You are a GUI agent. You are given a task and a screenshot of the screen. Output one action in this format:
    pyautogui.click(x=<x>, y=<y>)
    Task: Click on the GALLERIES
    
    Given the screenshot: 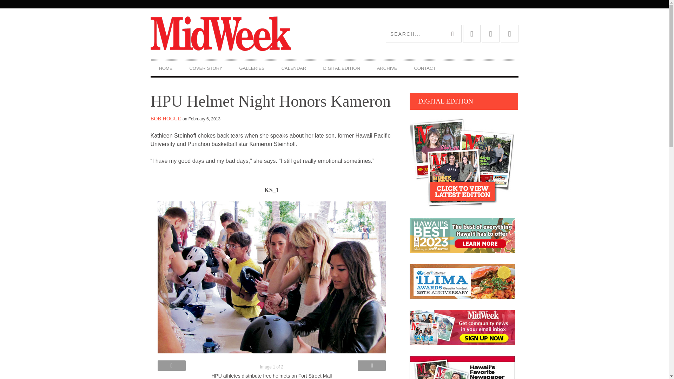 What is the action you would take?
    pyautogui.click(x=252, y=68)
    